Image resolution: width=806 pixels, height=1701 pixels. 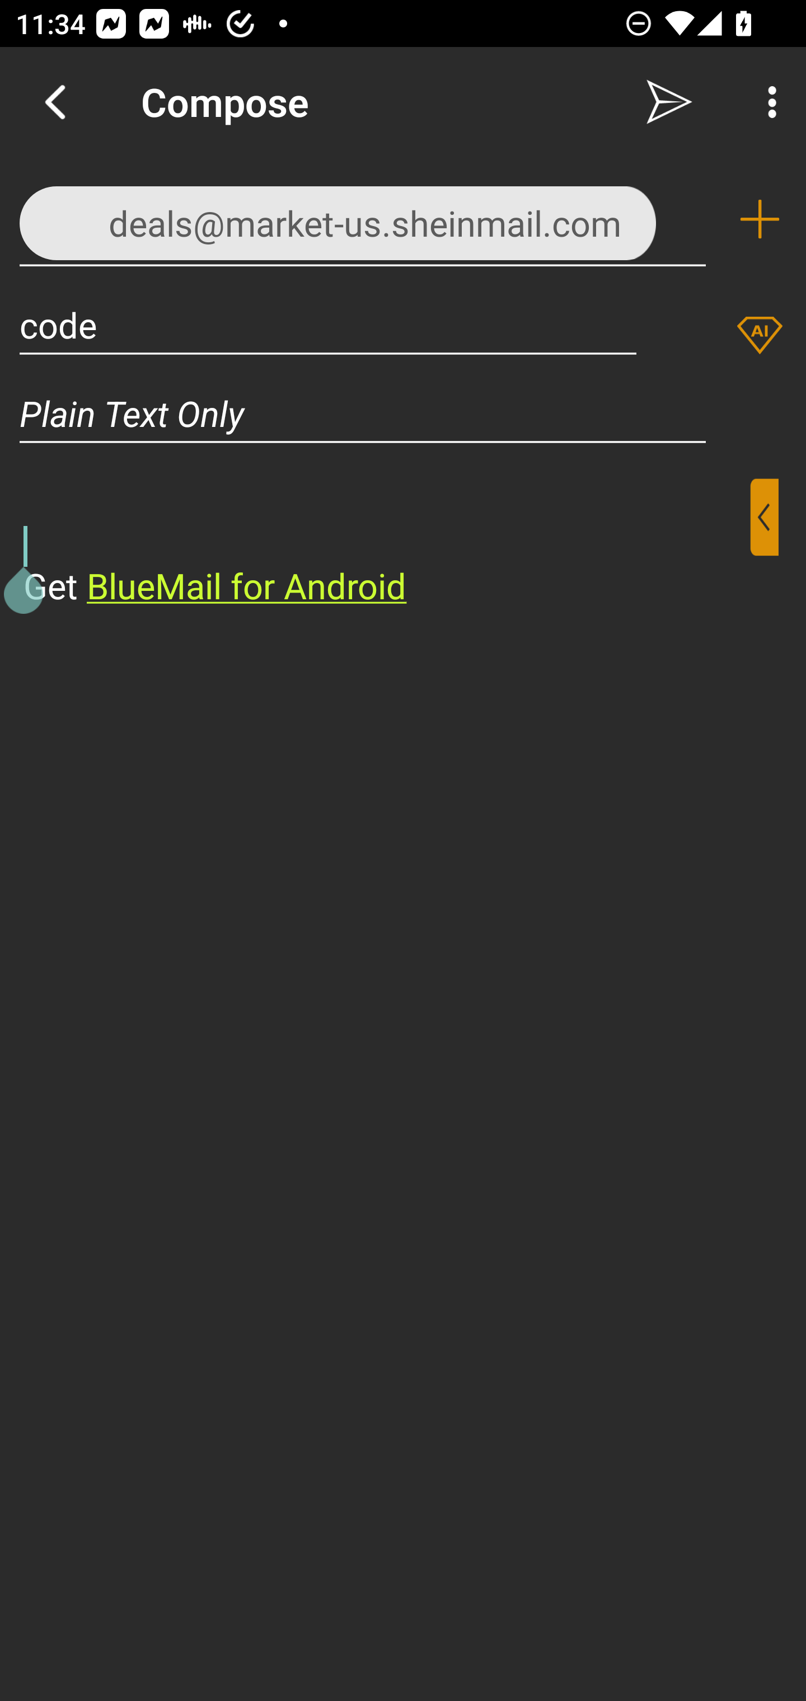 What do you see at coordinates (760, 219) in the screenshot?
I see `Add recipient (To)` at bounding box center [760, 219].